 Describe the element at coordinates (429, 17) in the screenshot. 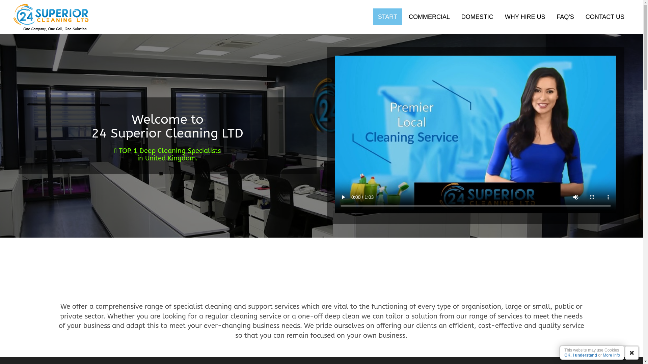

I see `COMMERCIAL` at that location.